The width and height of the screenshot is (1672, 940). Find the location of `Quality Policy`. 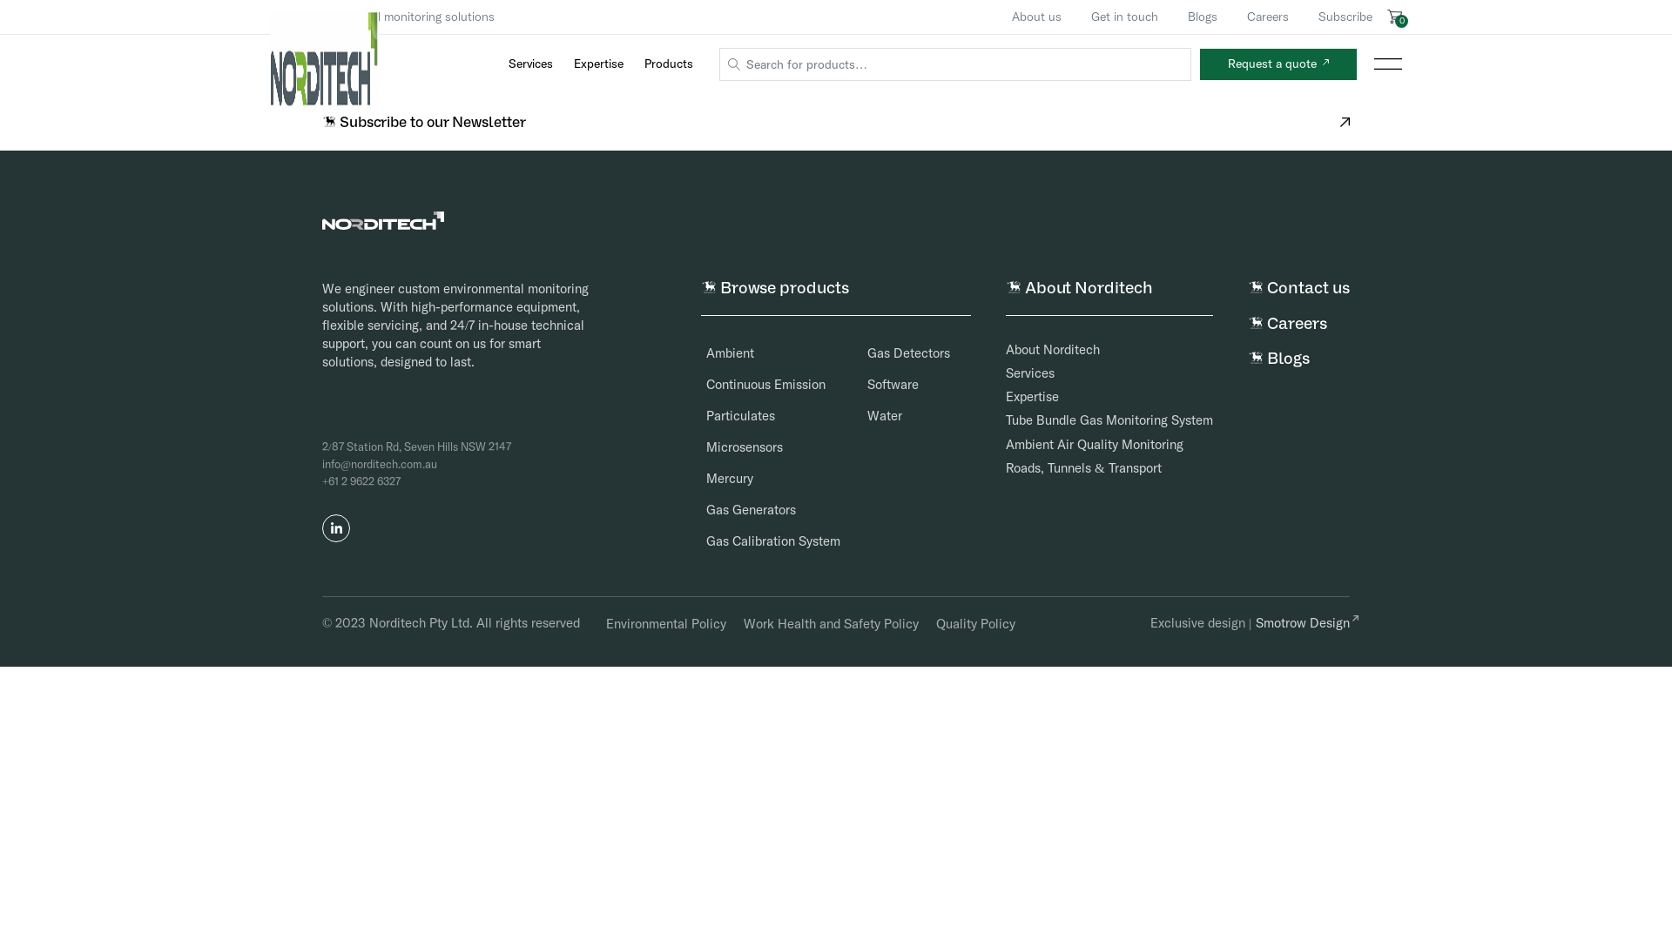

Quality Policy is located at coordinates (975, 623).